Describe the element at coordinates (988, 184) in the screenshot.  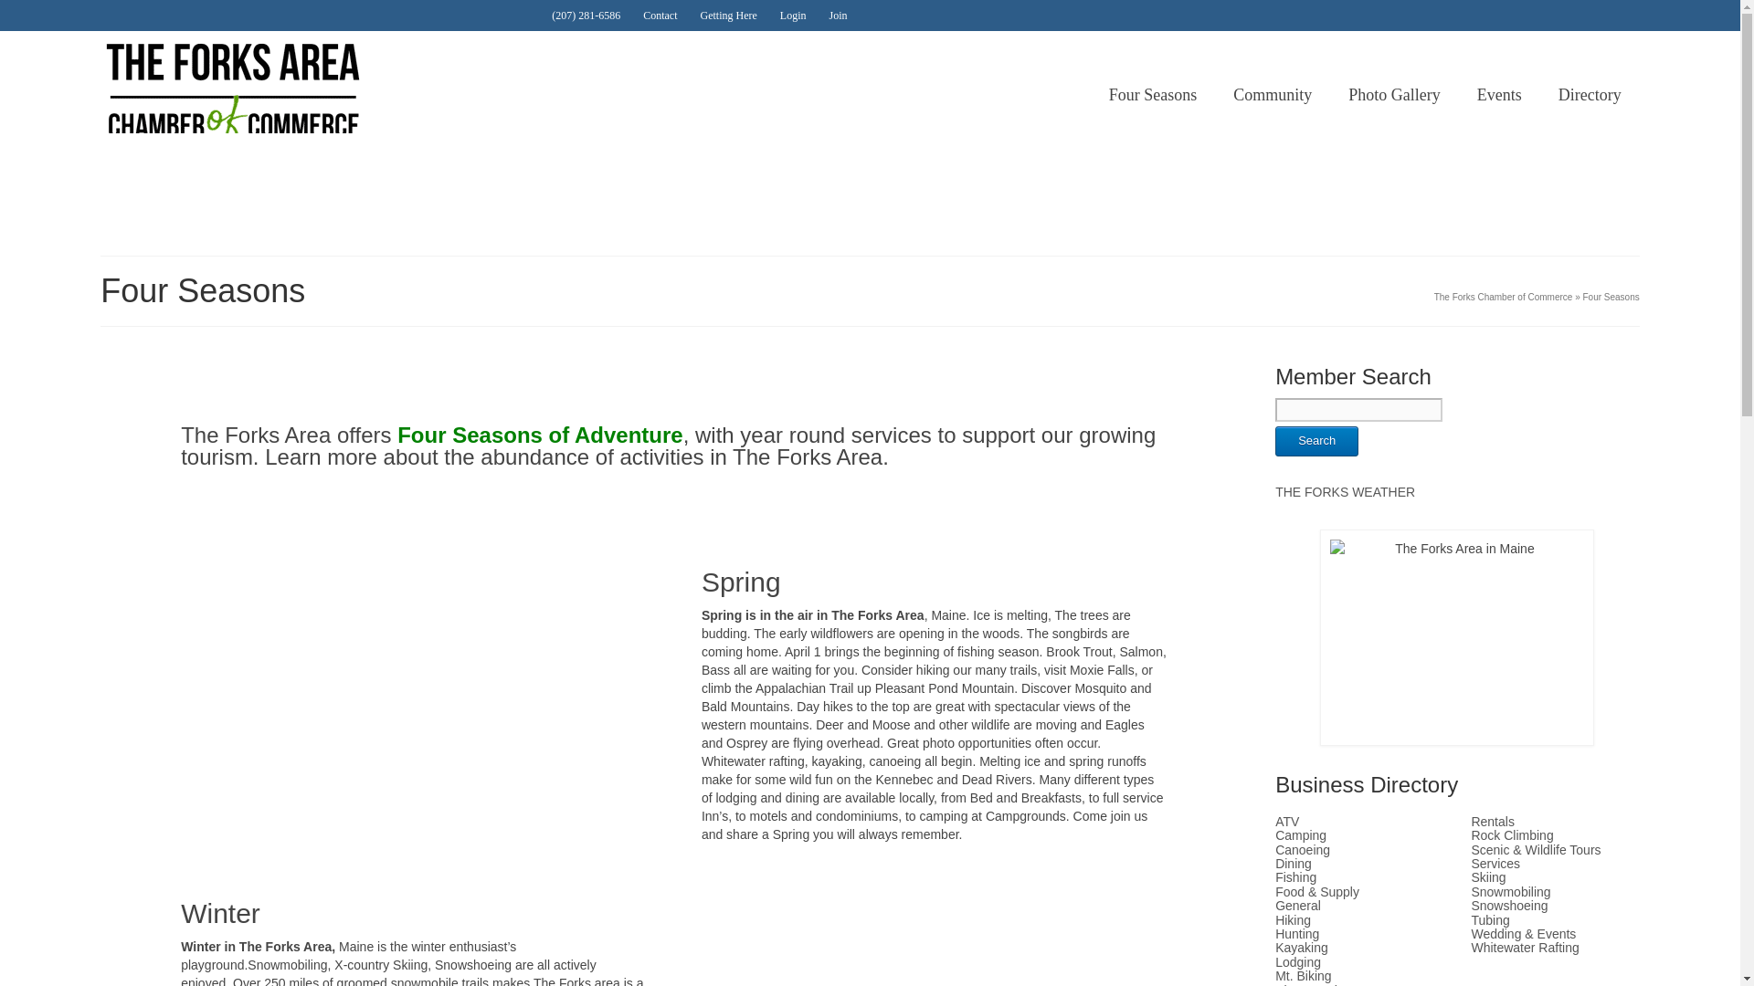
I see `Maine Fishing` at that location.